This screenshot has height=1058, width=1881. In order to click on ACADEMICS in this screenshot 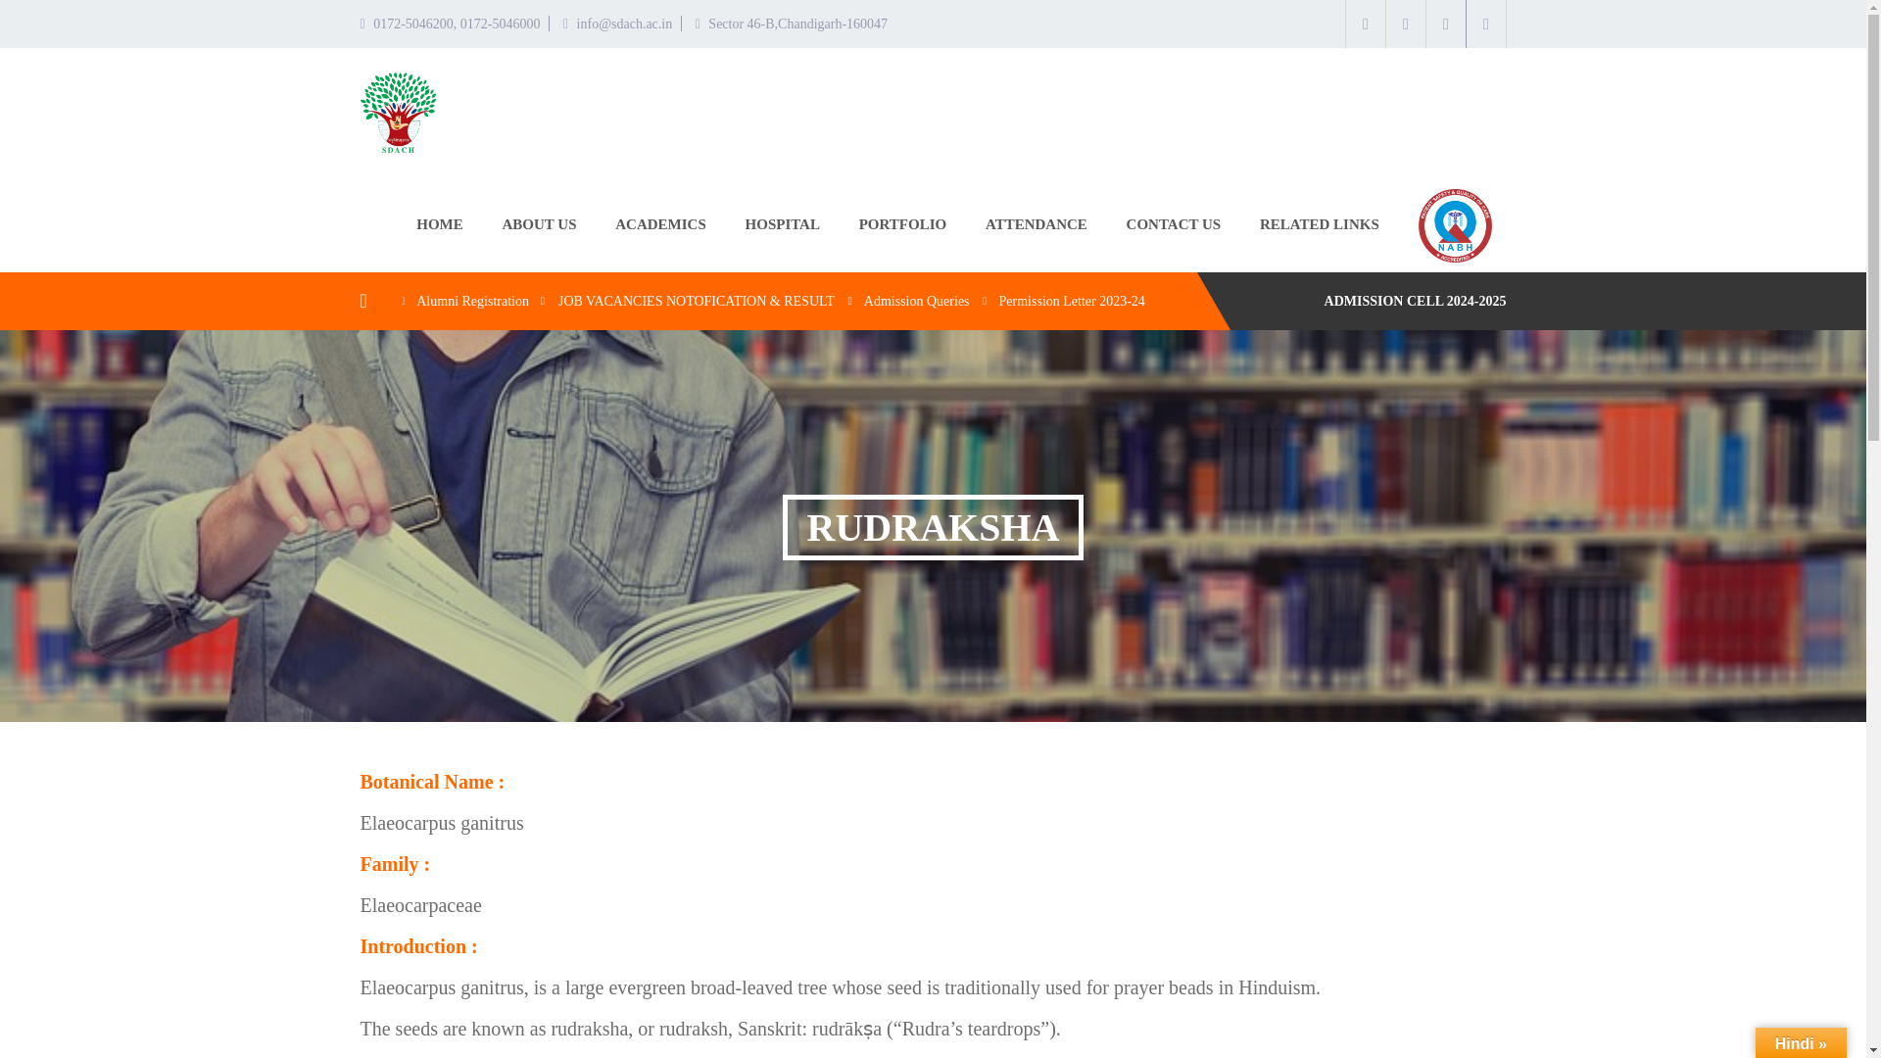, I will do `click(660, 223)`.